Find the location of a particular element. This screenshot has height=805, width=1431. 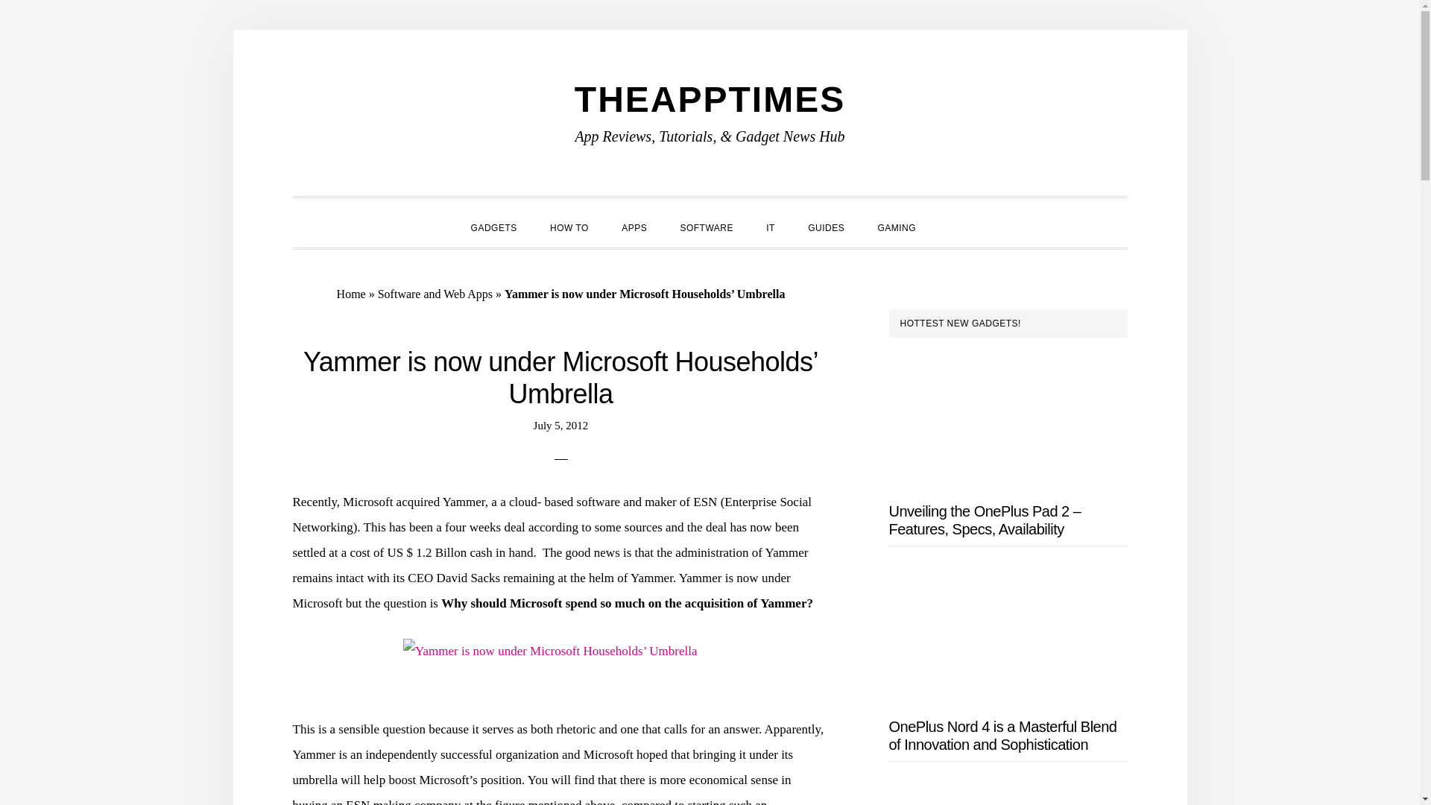

SOFTWARE is located at coordinates (707, 227).